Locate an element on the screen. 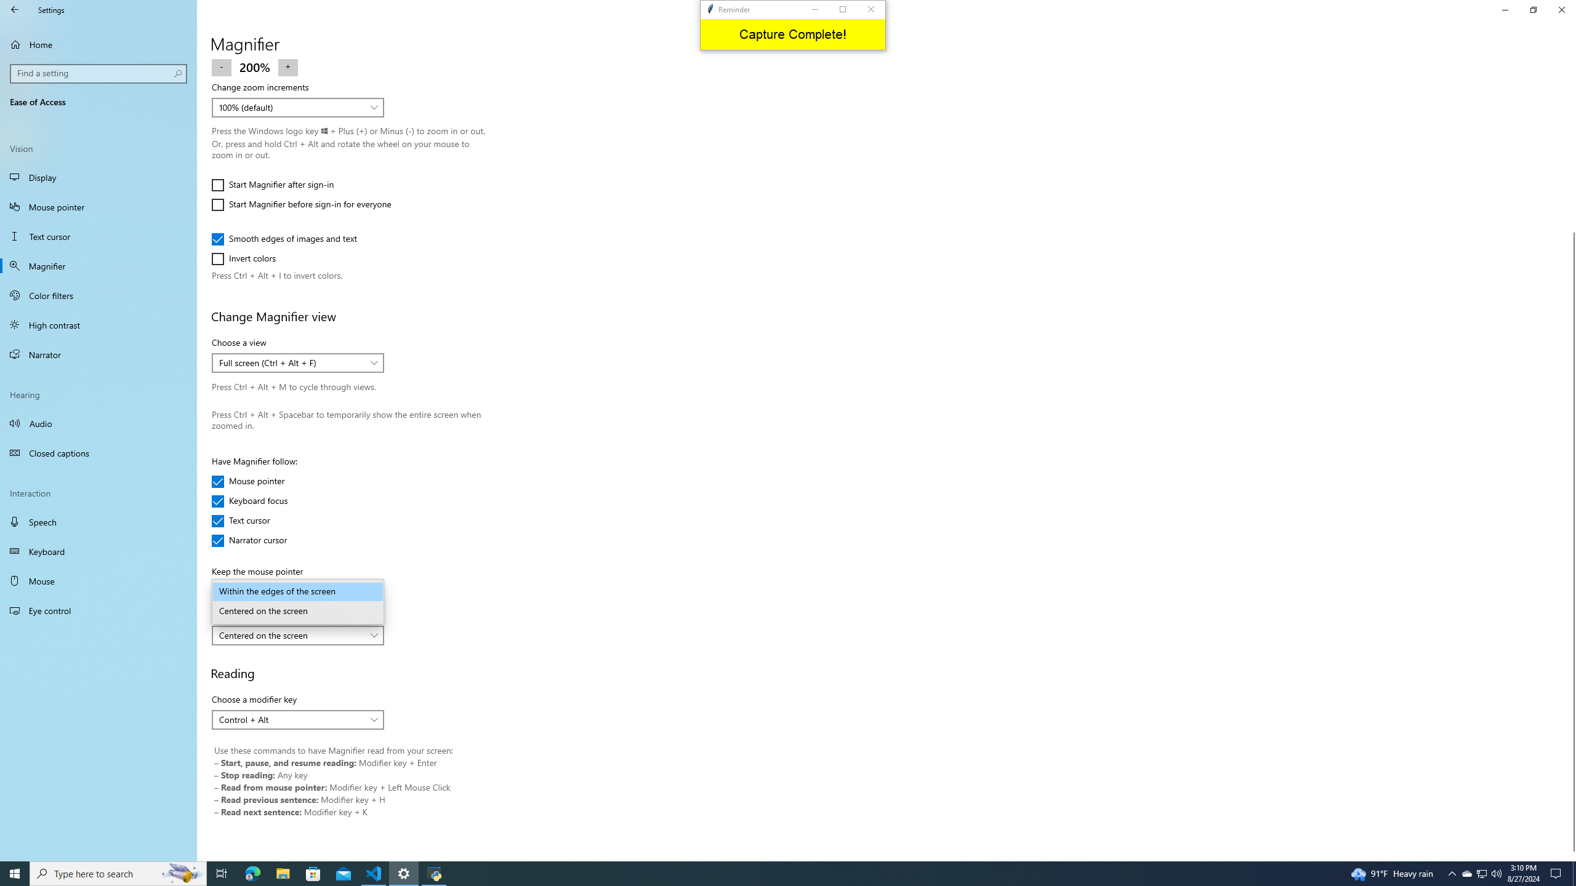 This screenshot has width=1576, height=886. Invert colors is located at coordinates (248, 258).